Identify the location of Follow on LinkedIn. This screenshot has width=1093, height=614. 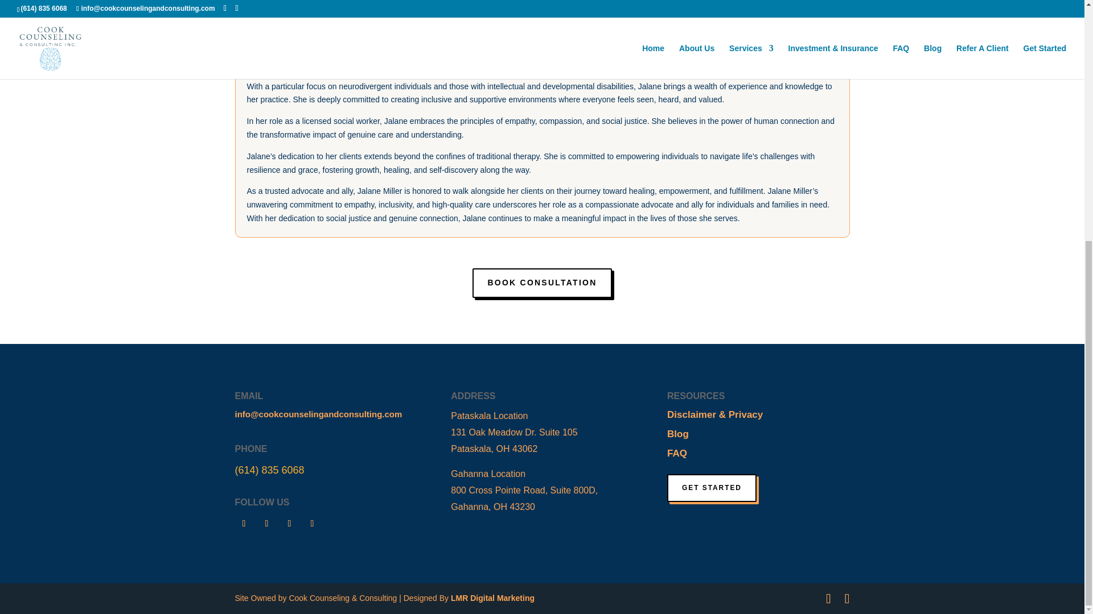
(289, 524).